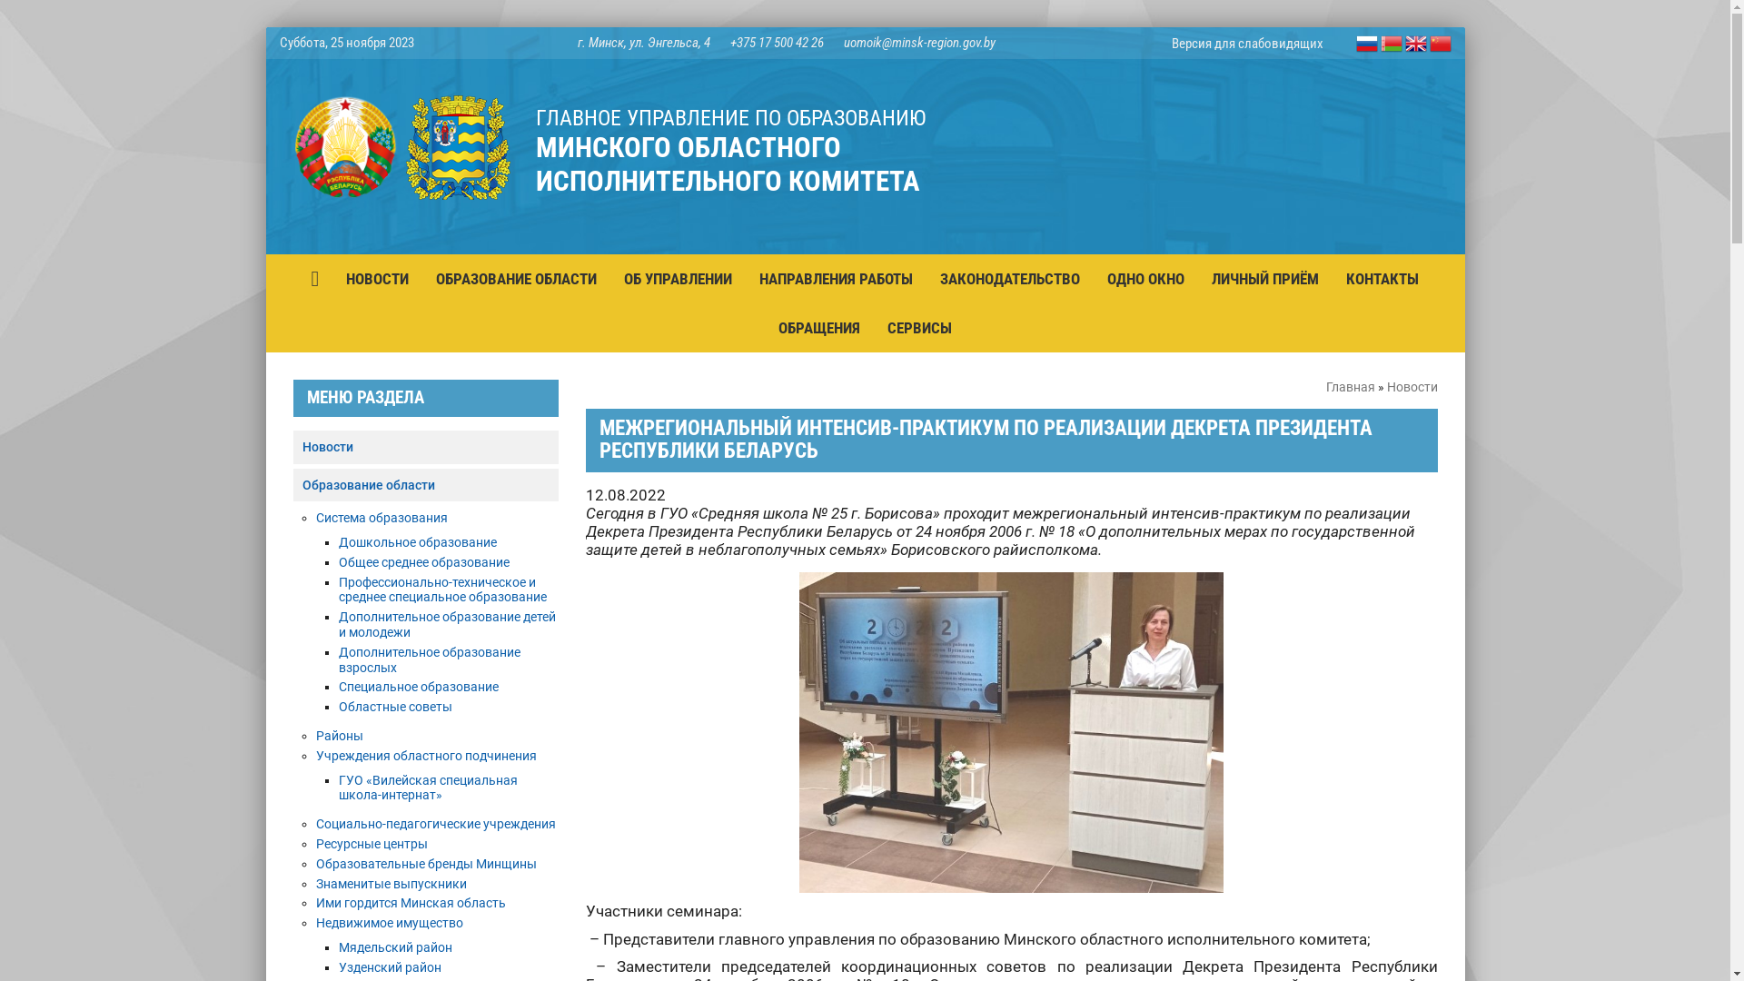  Describe the element at coordinates (778, 43) in the screenshot. I see `+375 17 500 42 26` at that location.